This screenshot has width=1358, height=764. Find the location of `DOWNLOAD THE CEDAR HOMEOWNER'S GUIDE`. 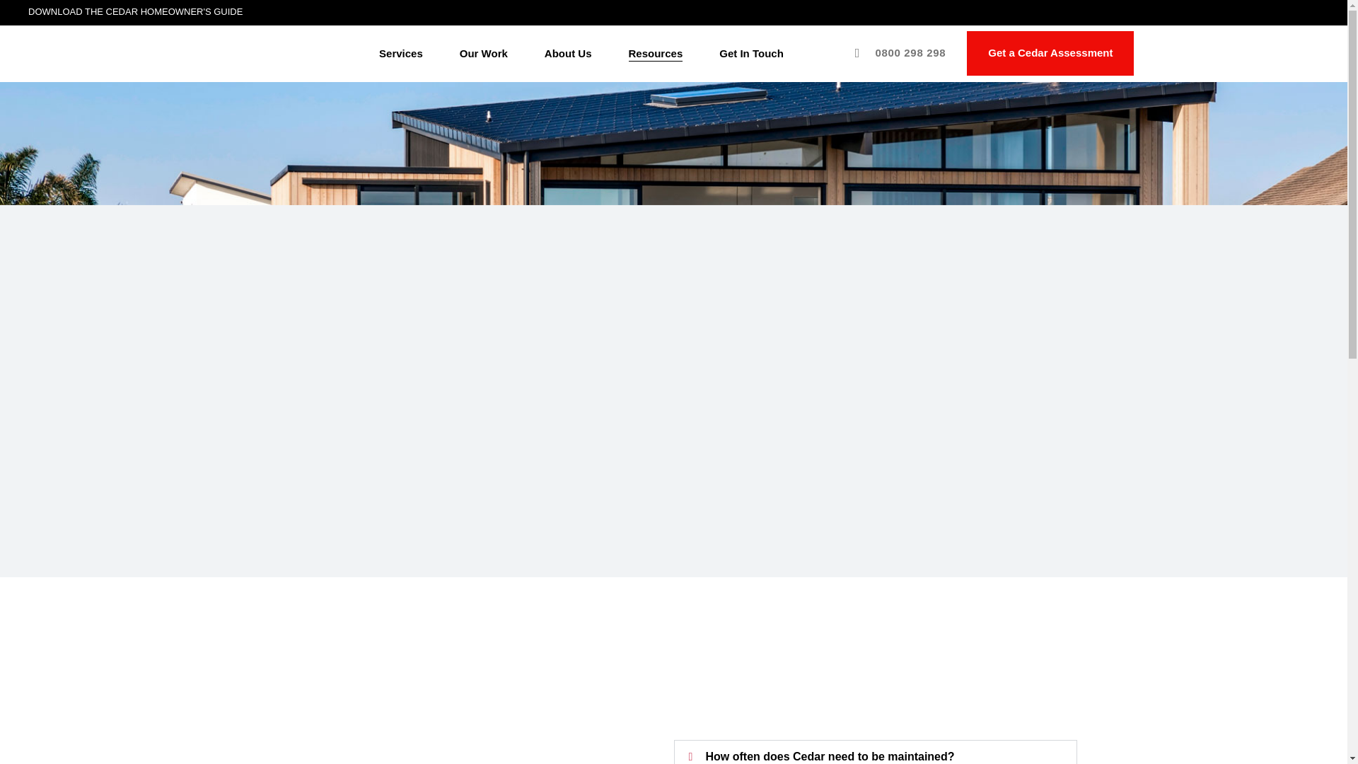

DOWNLOAD THE CEDAR HOMEOWNER'S GUIDE is located at coordinates (151, 11).